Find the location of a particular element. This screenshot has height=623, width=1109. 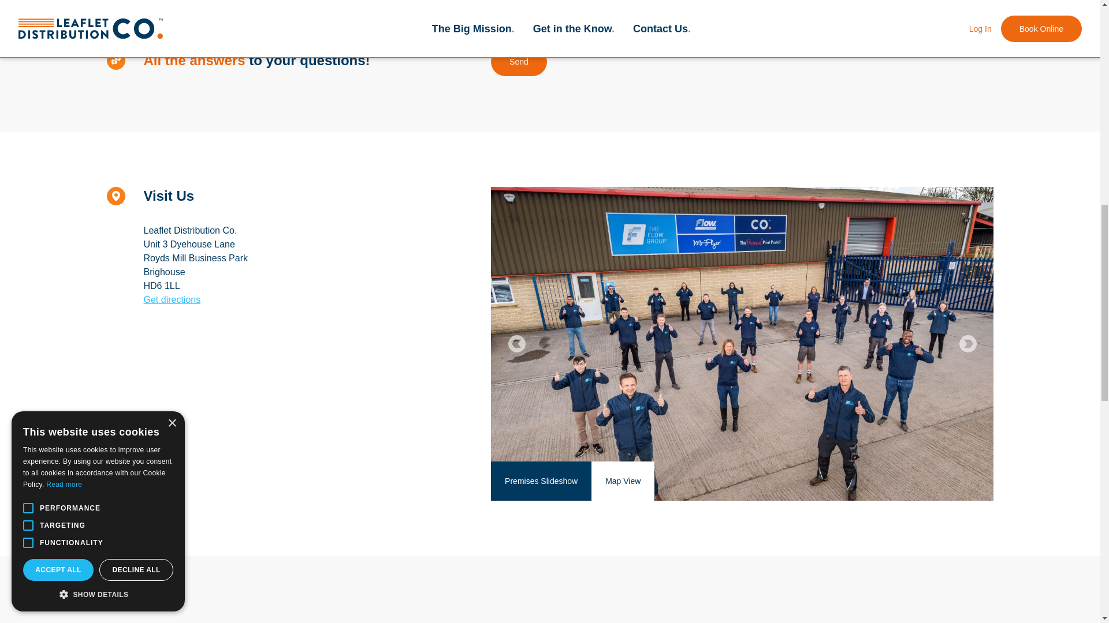

Mapbox is located at coordinates (857, 495).